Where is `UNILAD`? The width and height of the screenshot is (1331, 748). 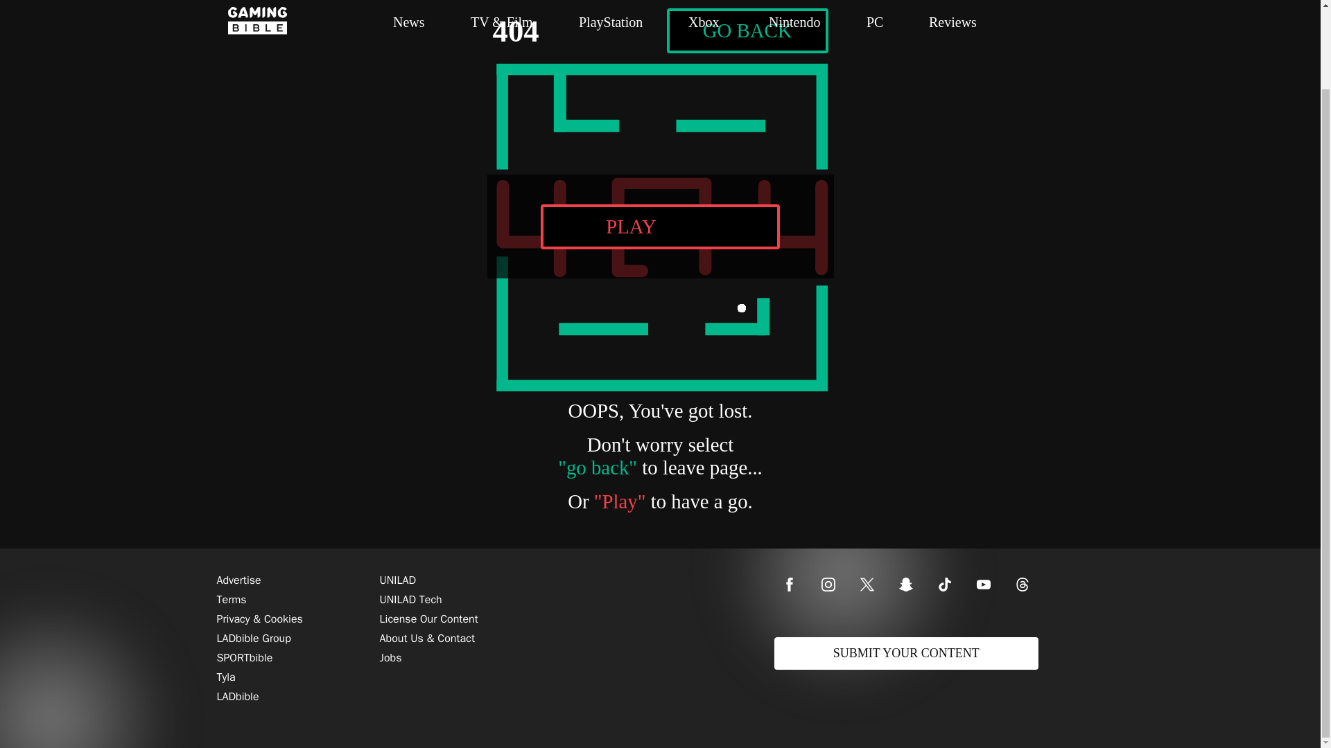 UNILAD is located at coordinates (252, 638).